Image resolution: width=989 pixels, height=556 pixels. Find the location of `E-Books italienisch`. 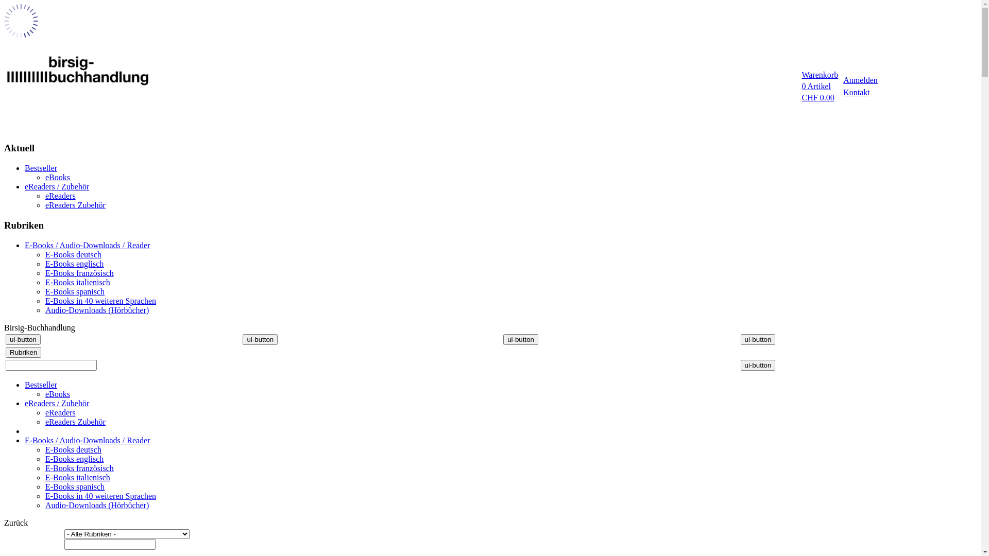

E-Books italienisch is located at coordinates (78, 478).